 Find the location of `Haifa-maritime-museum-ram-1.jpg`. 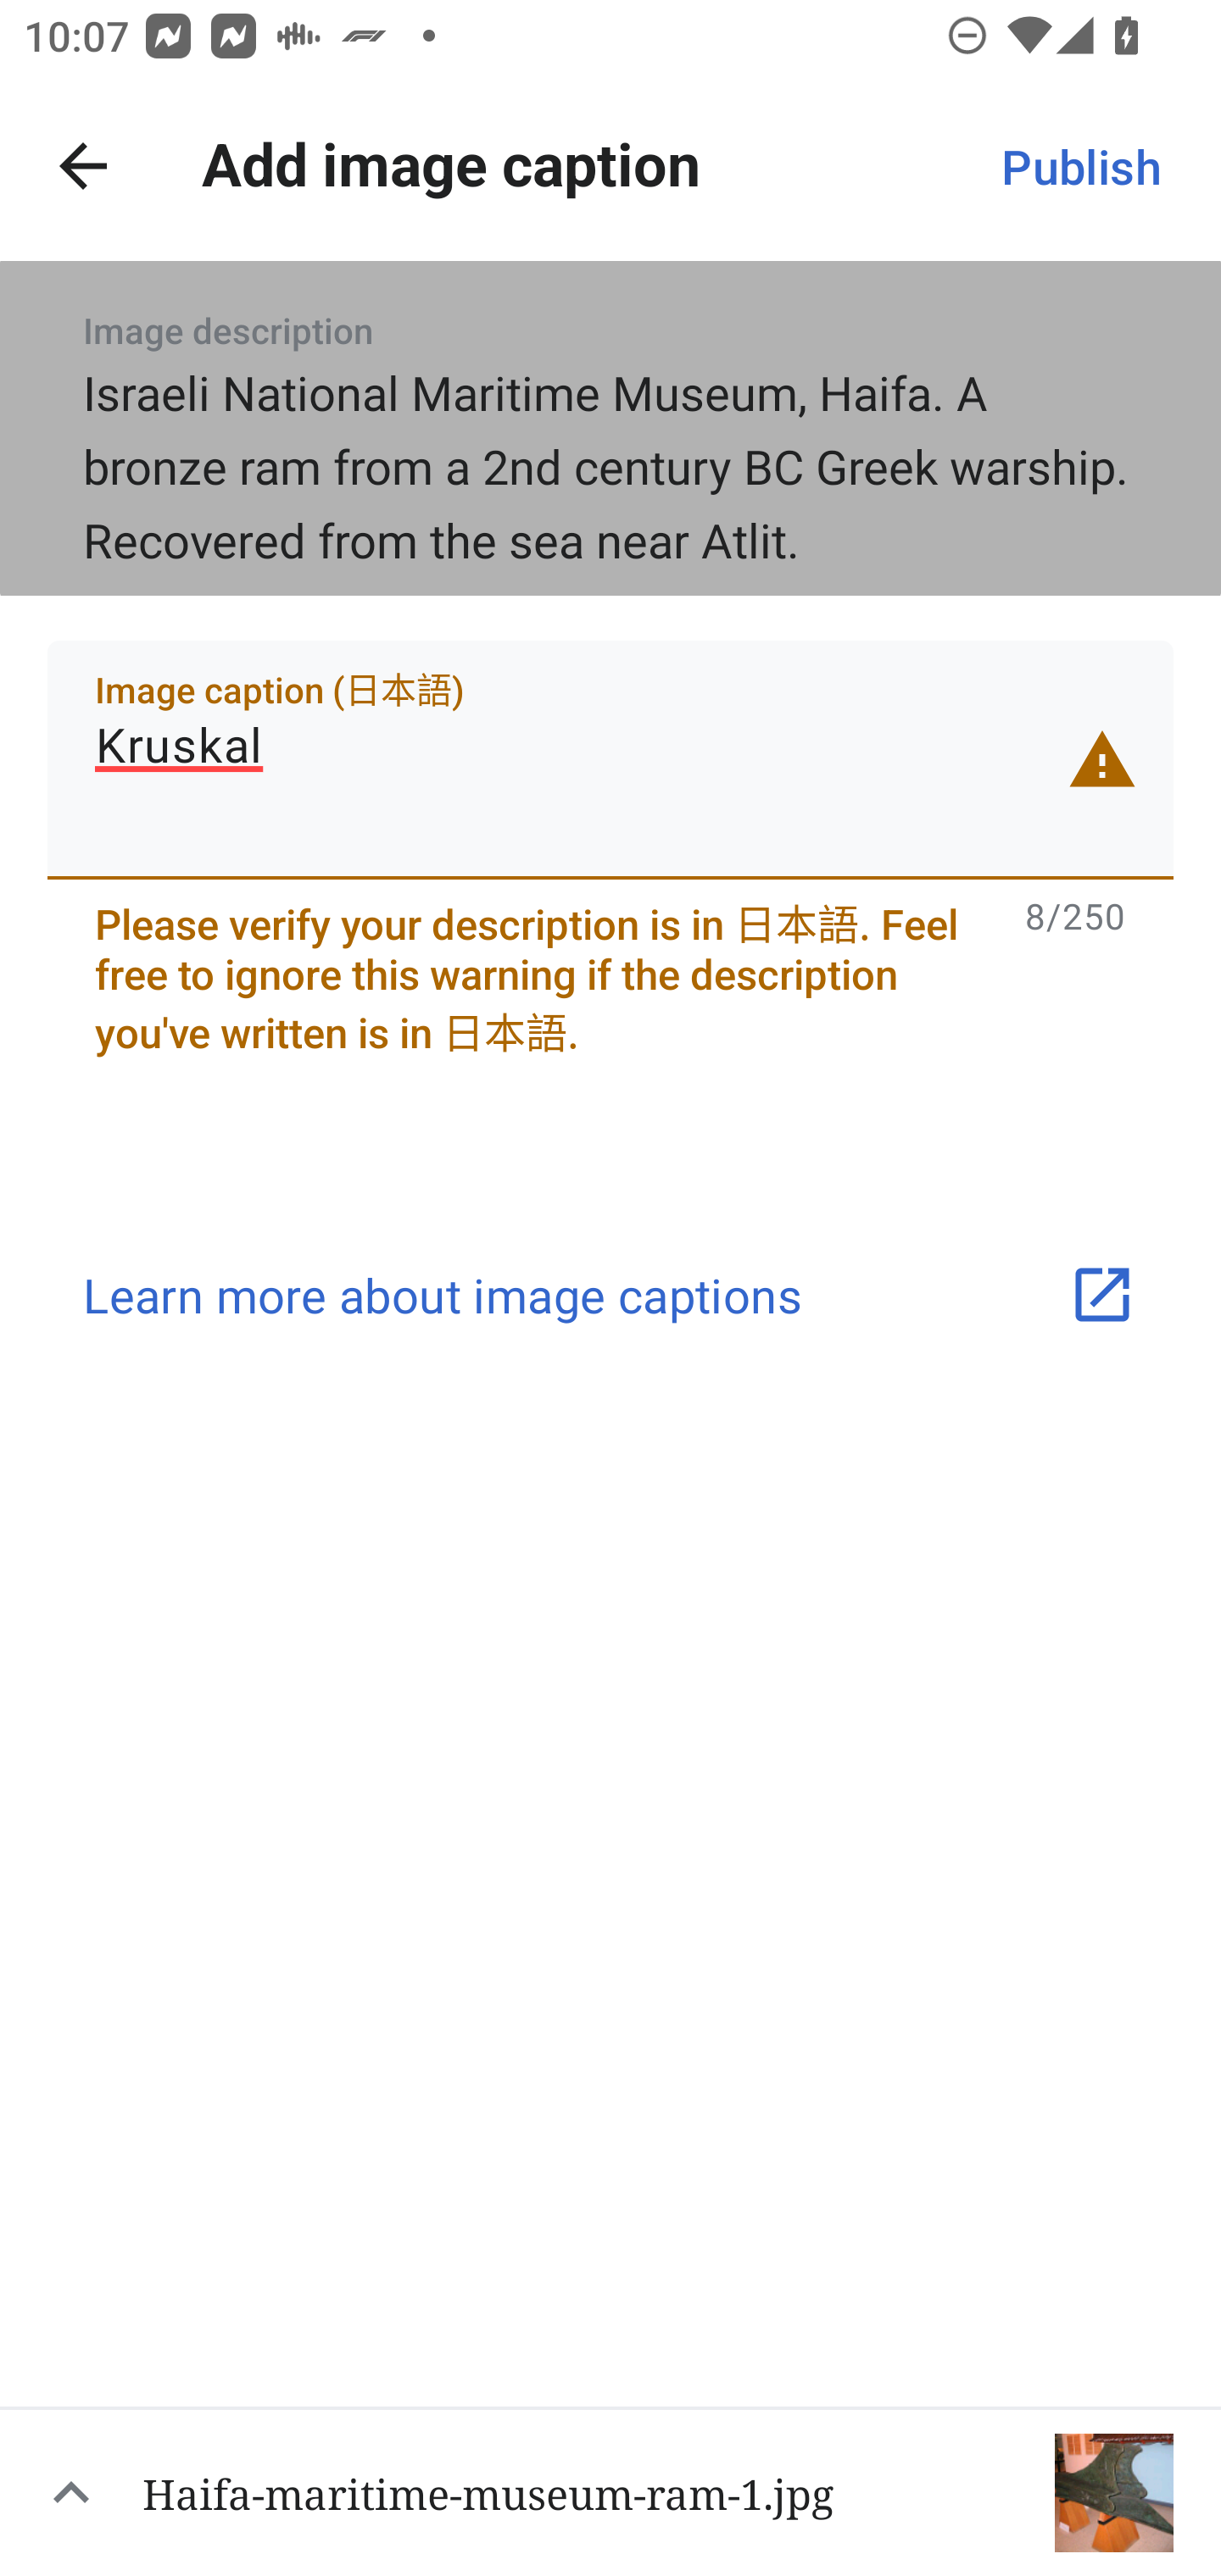

Haifa-maritime-museum-ram-1.jpg is located at coordinates (610, 2491).